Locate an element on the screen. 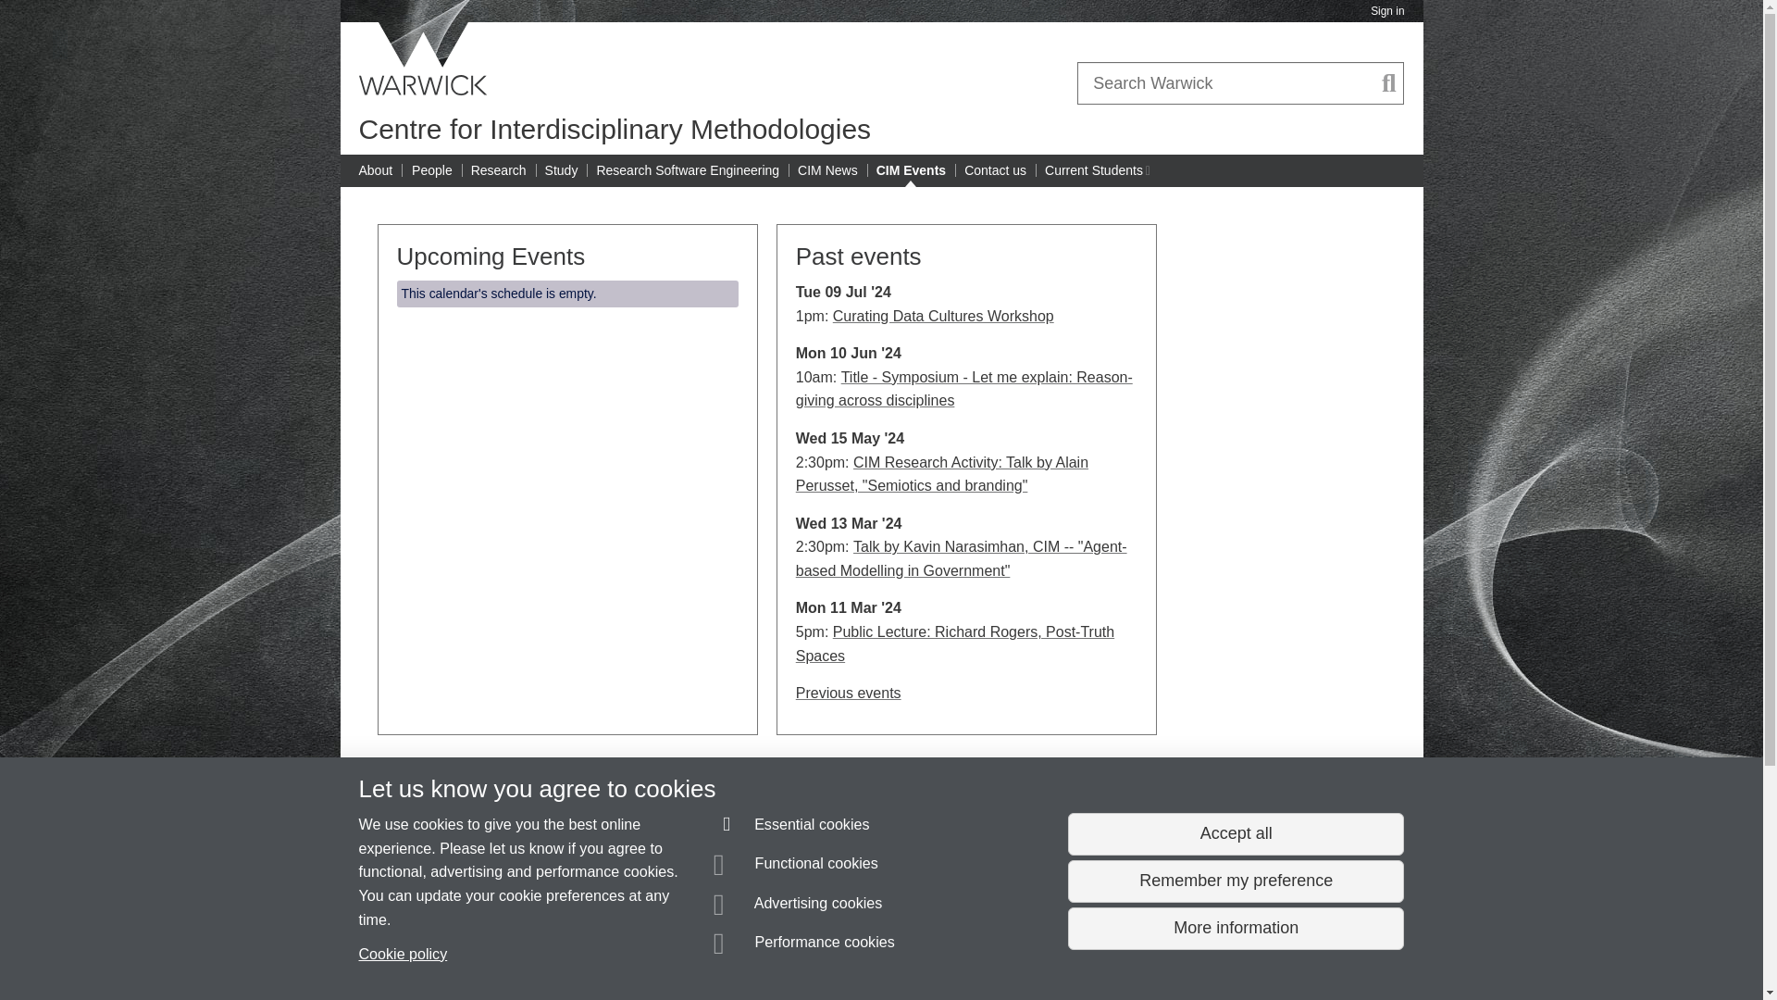  CIM Events is located at coordinates (911, 170).